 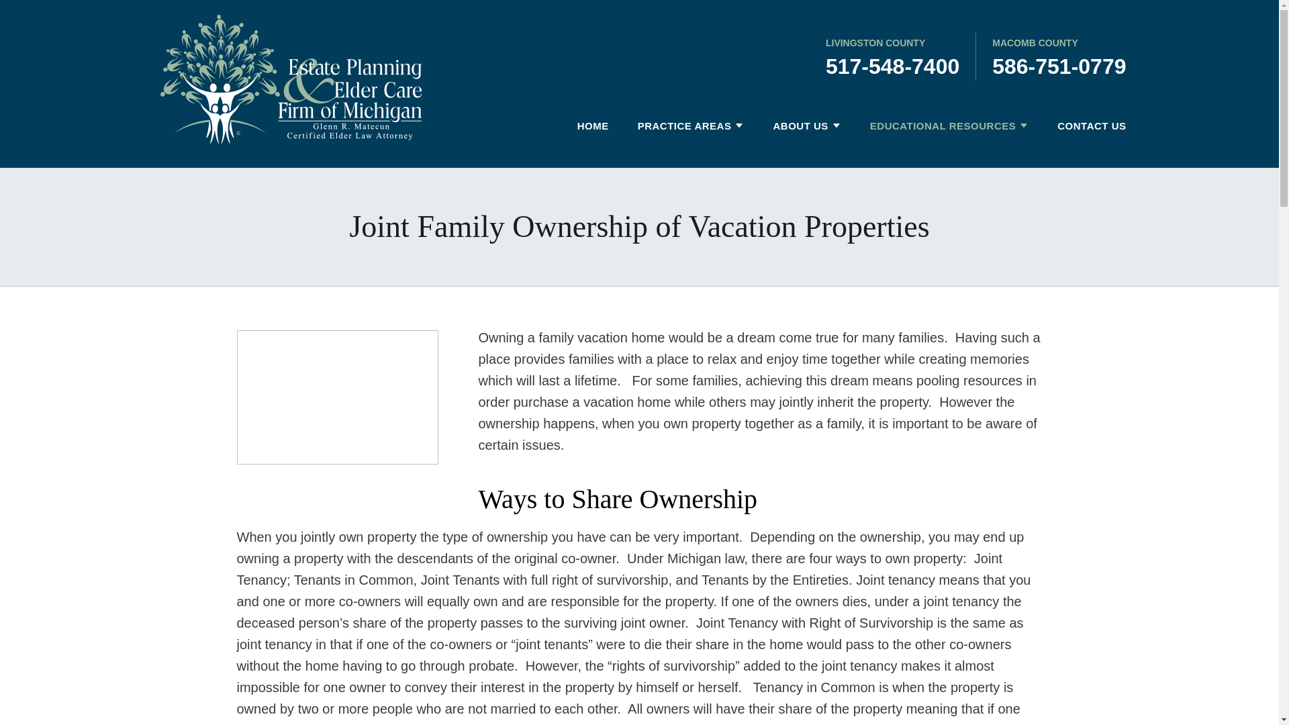 I want to click on 586-751-0779, so click(x=1059, y=66).